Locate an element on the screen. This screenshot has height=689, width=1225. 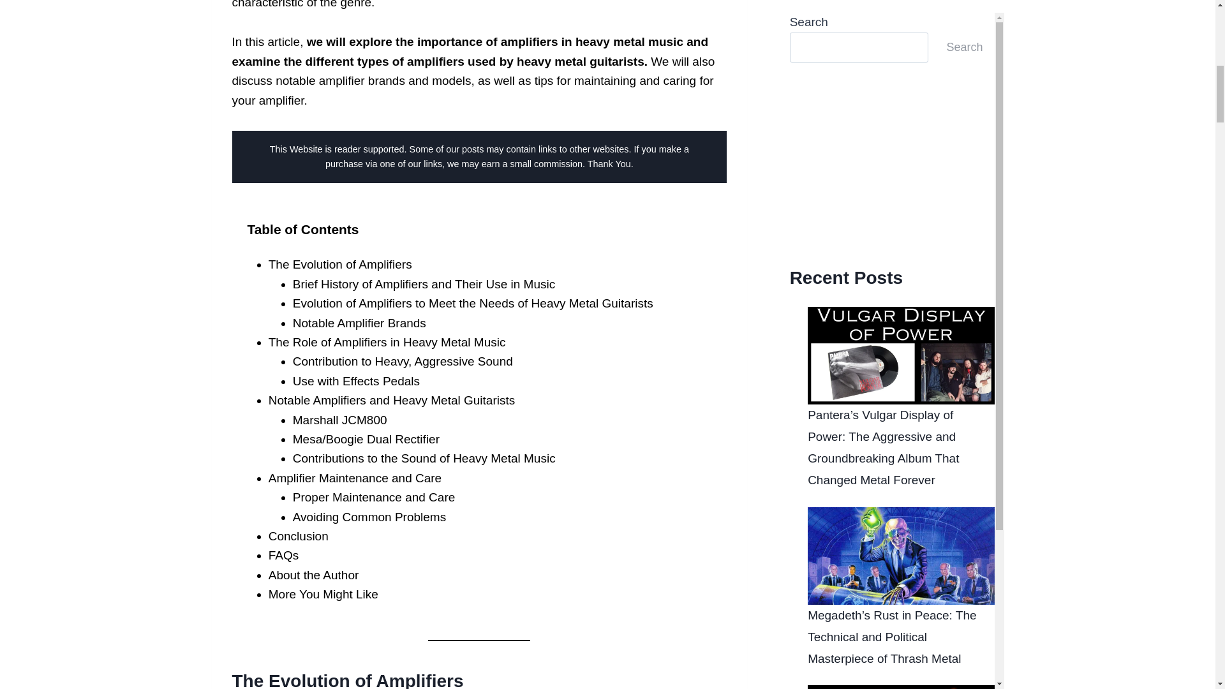
Avoiding Common Problems is located at coordinates (369, 517).